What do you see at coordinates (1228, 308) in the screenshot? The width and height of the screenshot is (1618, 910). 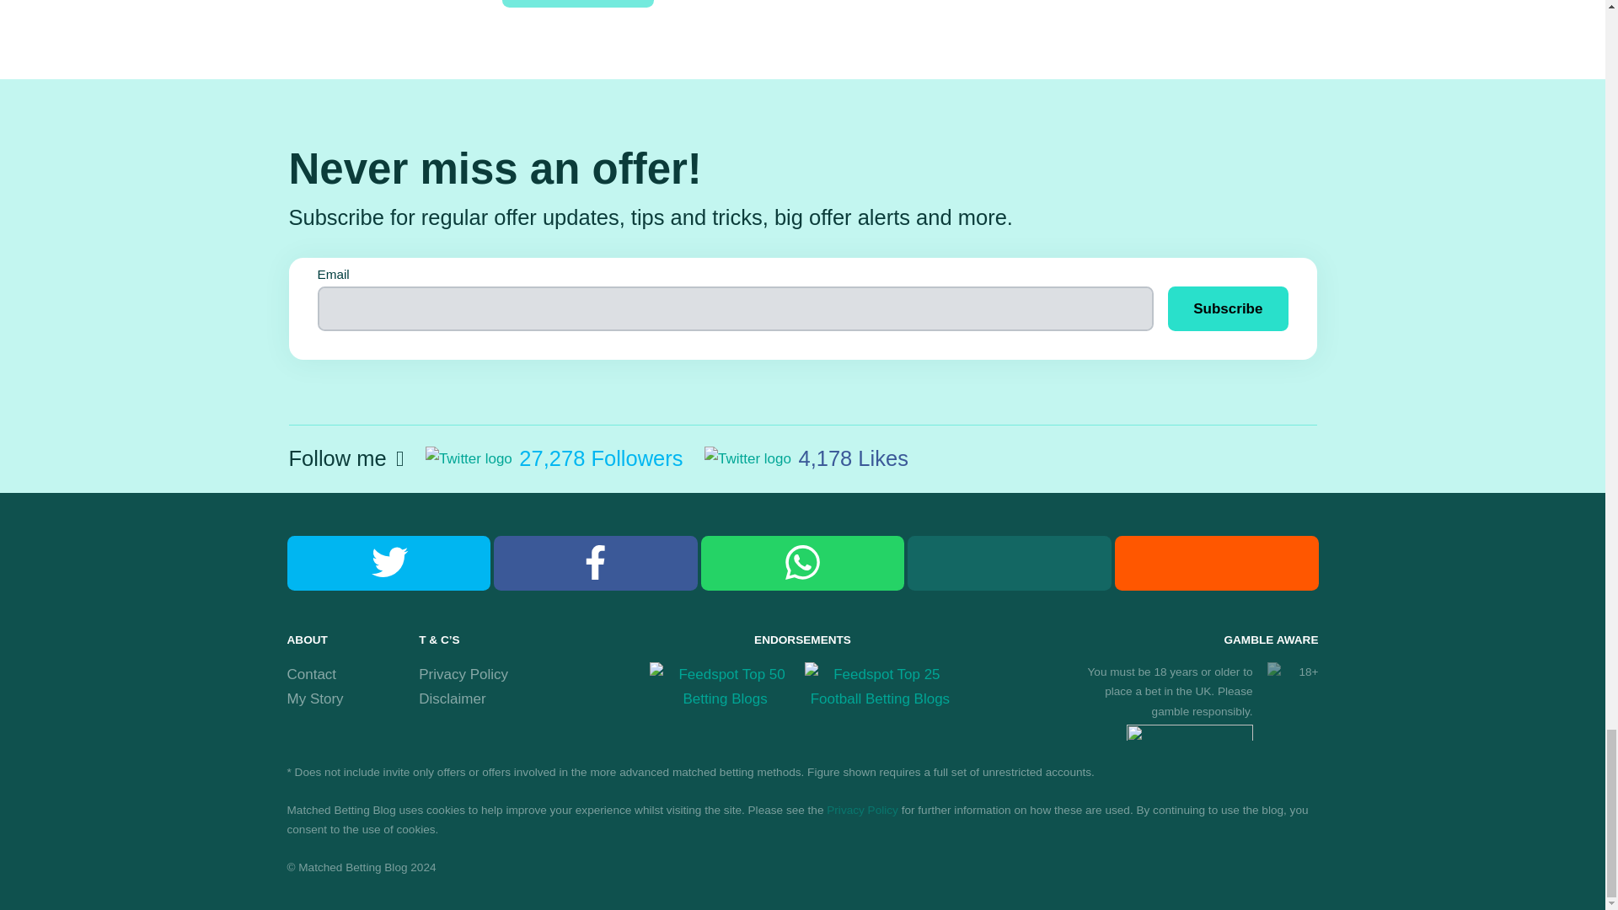 I see `Subscribe` at bounding box center [1228, 308].